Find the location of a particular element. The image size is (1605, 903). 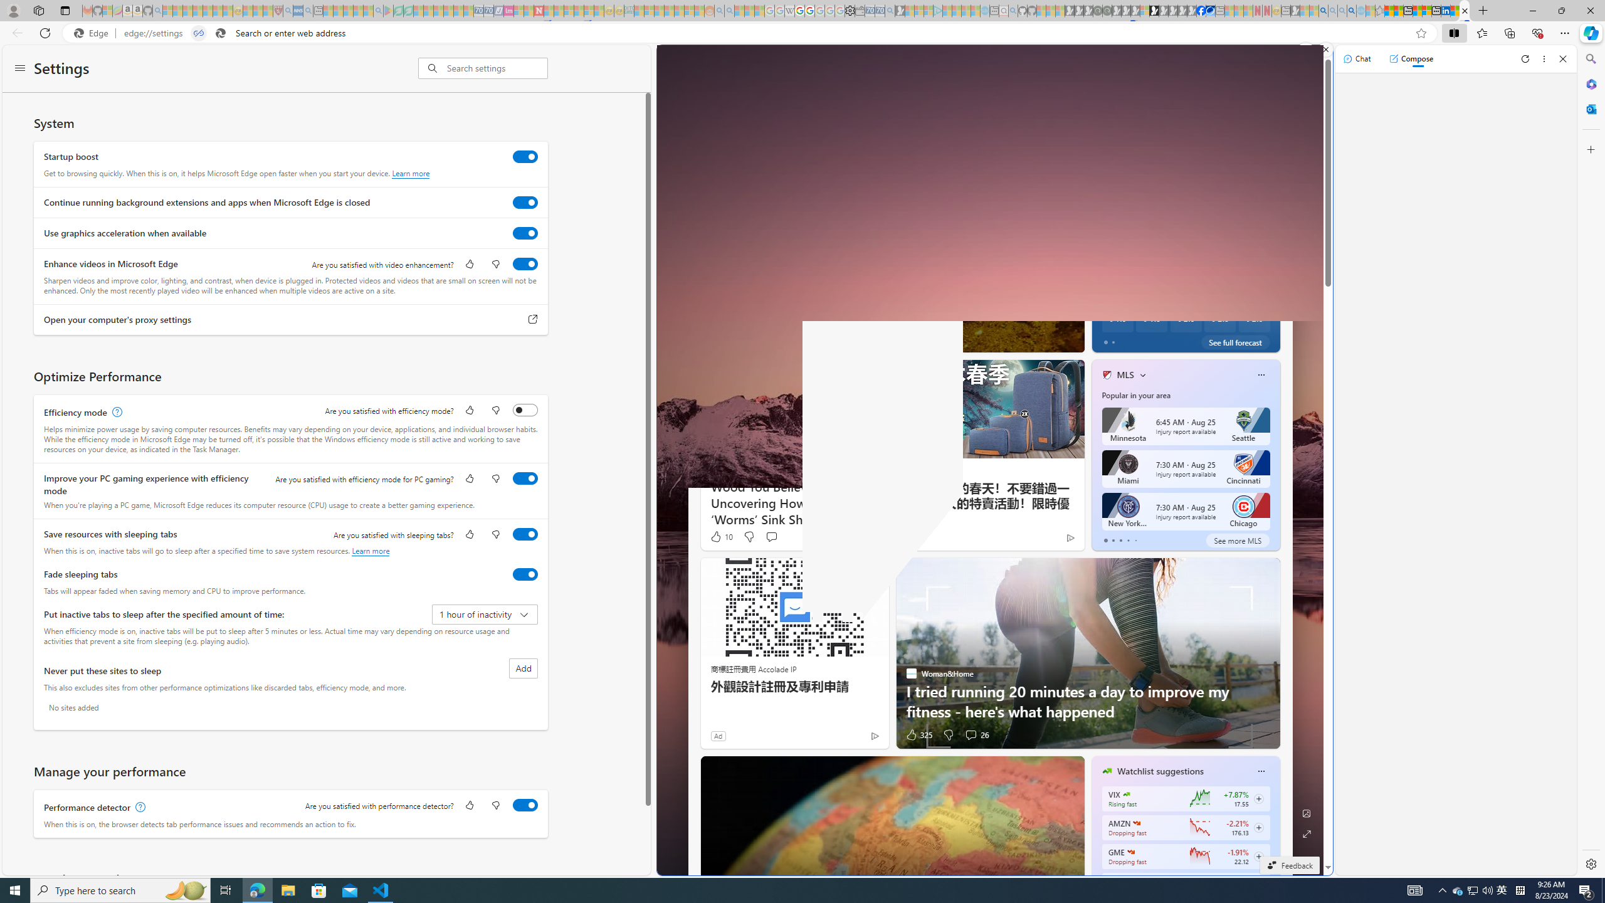

3k Like is located at coordinates (1108, 339).